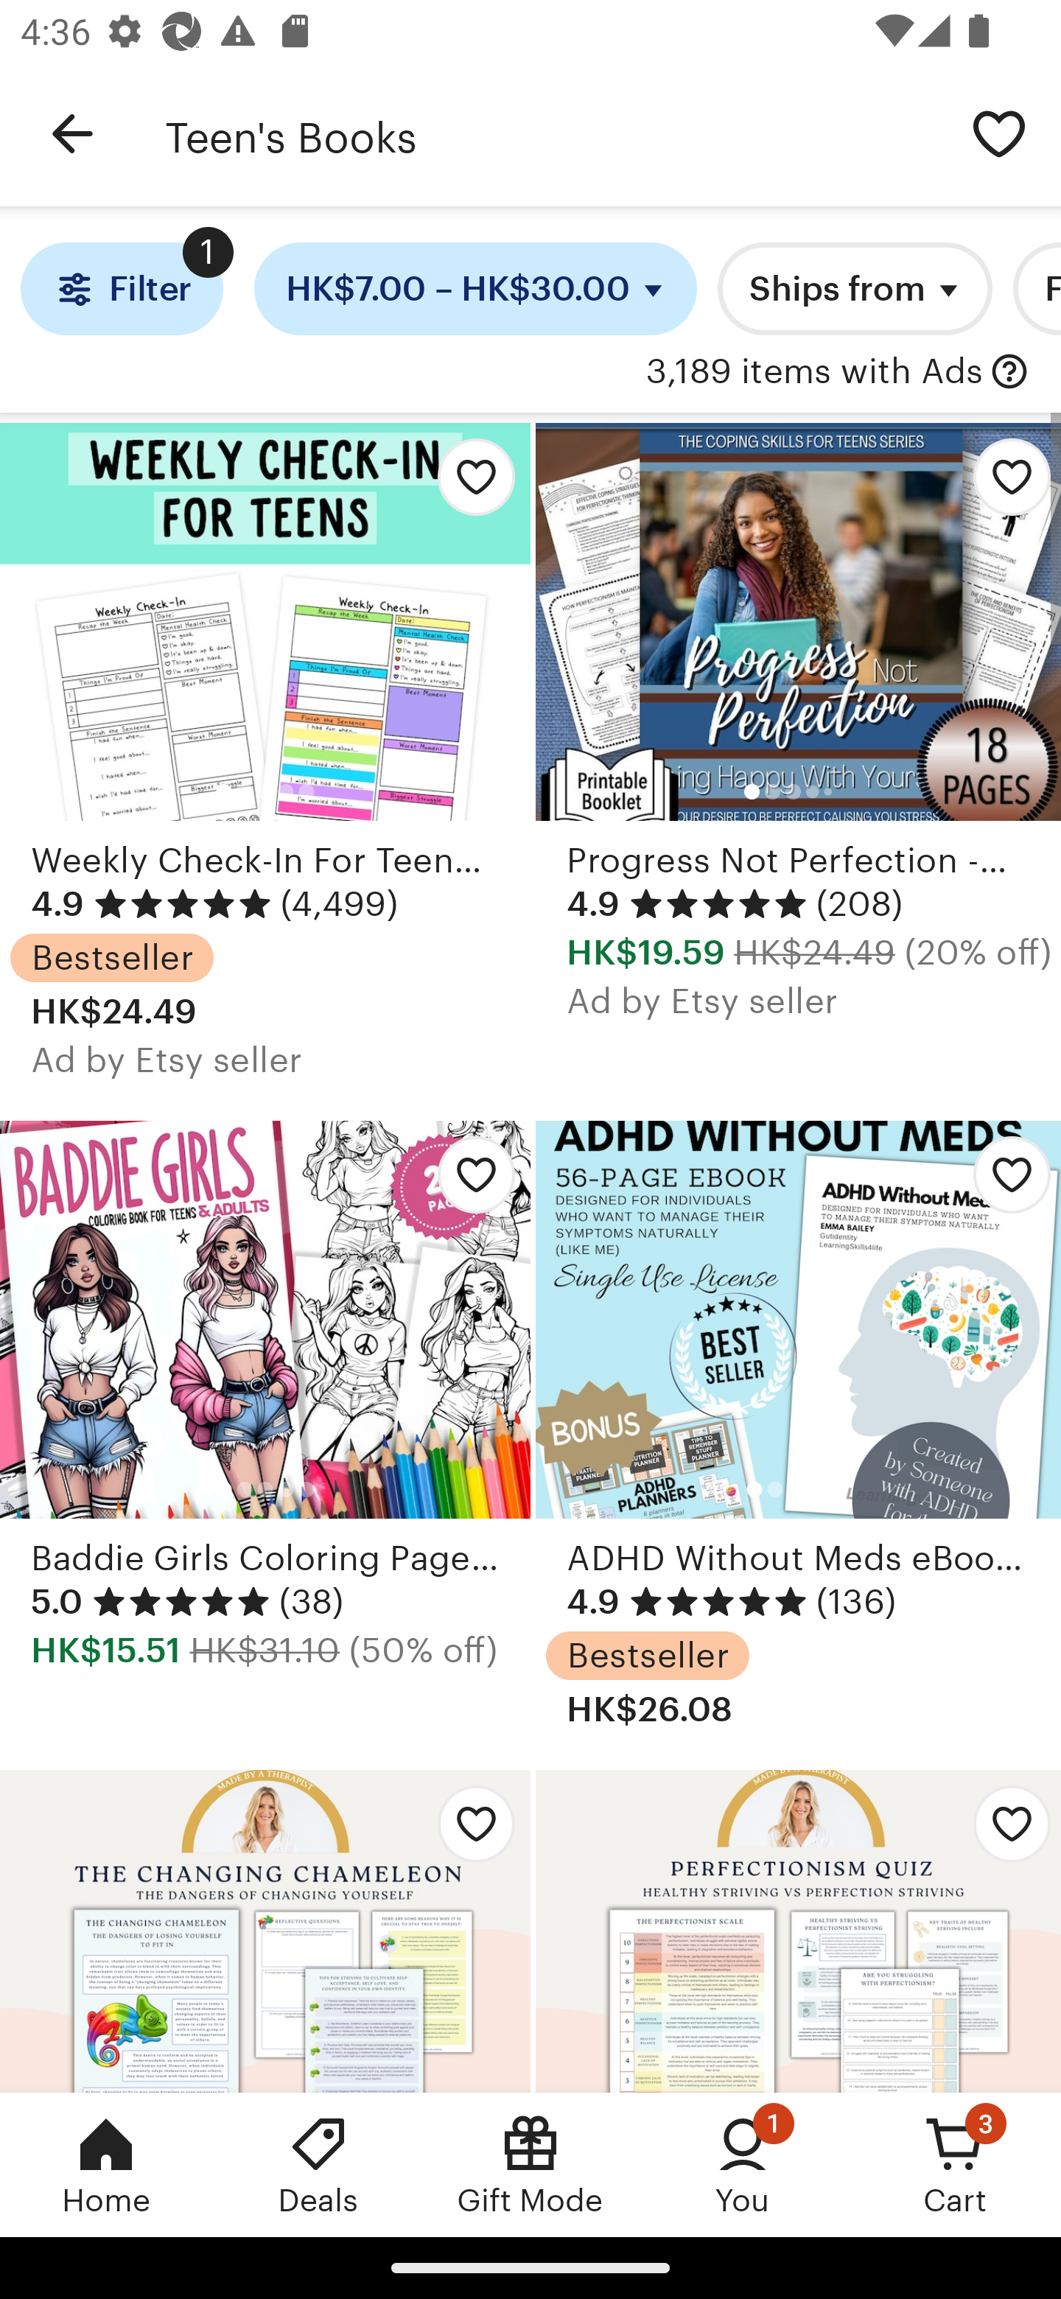  Describe the element at coordinates (318, 2164) in the screenshot. I see `Deals` at that location.